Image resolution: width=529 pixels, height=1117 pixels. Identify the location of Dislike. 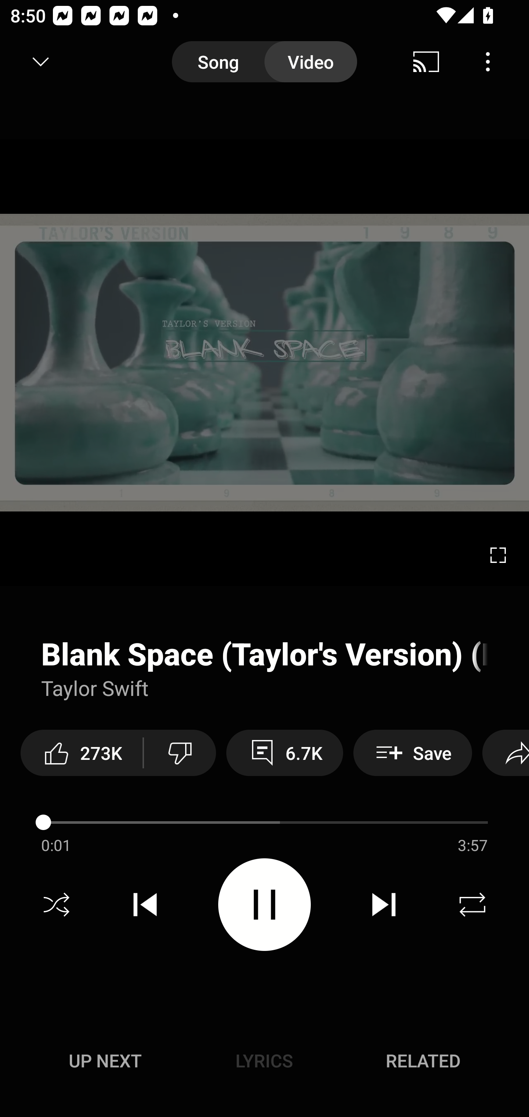
(180, 753).